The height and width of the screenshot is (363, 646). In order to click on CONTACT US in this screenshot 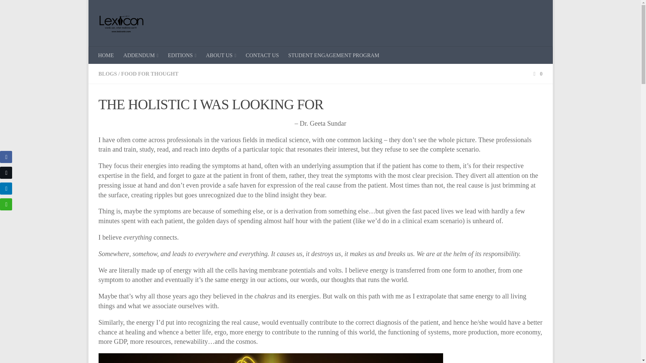, I will do `click(262, 55)`.